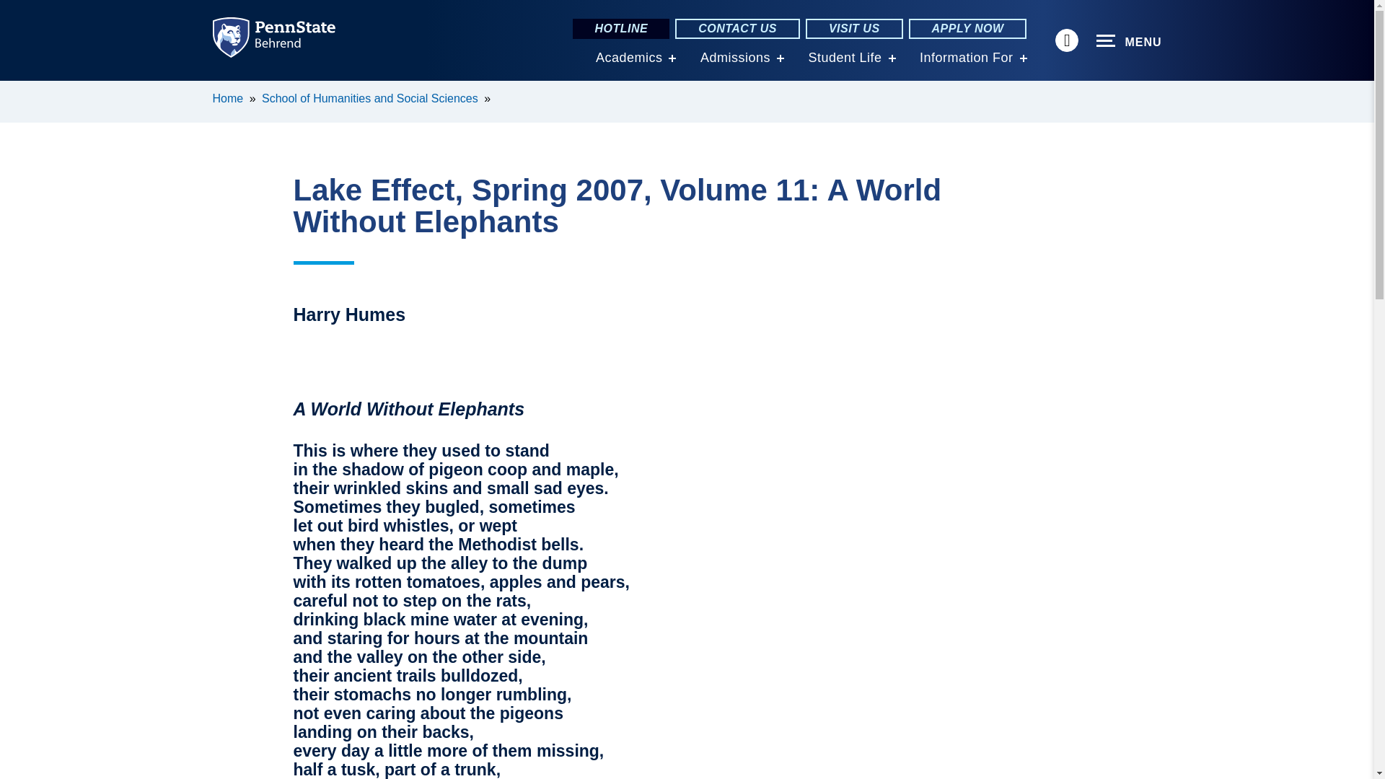  What do you see at coordinates (735, 58) in the screenshot?
I see `Admissions` at bounding box center [735, 58].